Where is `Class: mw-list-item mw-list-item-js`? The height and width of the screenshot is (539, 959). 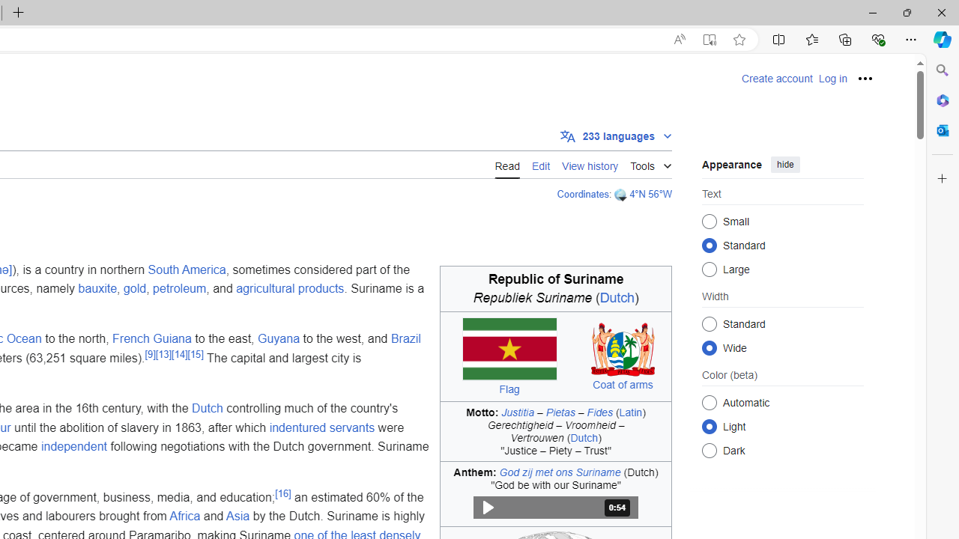
Class: mw-list-item mw-list-item-js is located at coordinates (782, 426).